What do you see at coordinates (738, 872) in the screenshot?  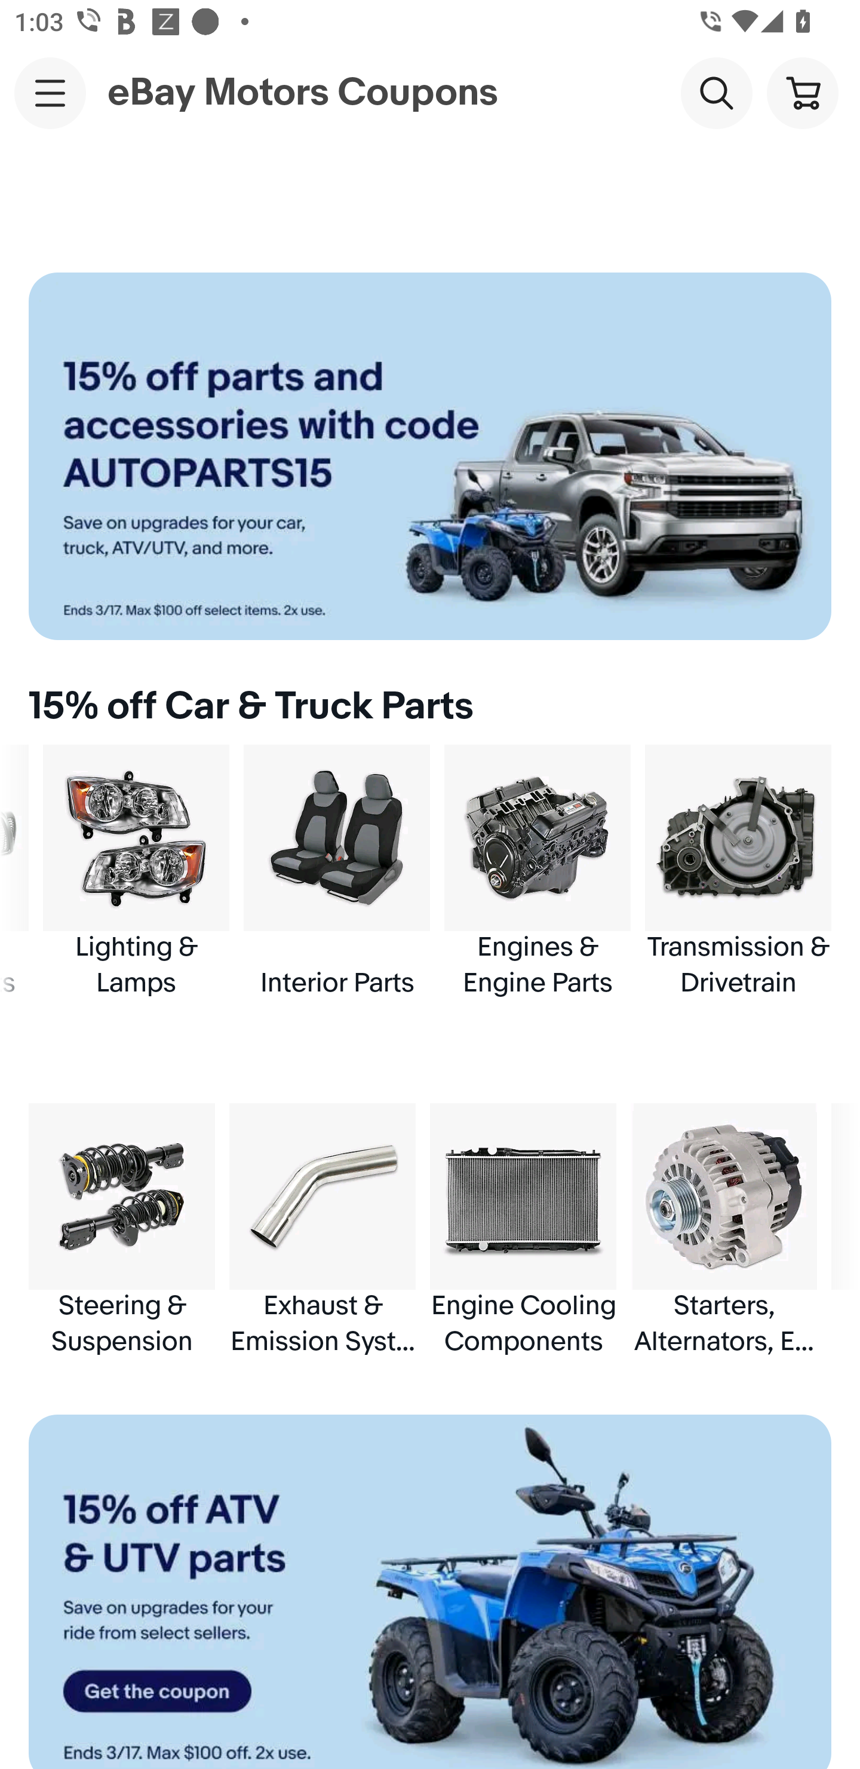 I see `Transmission & Drivetrain` at bounding box center [738, 872].